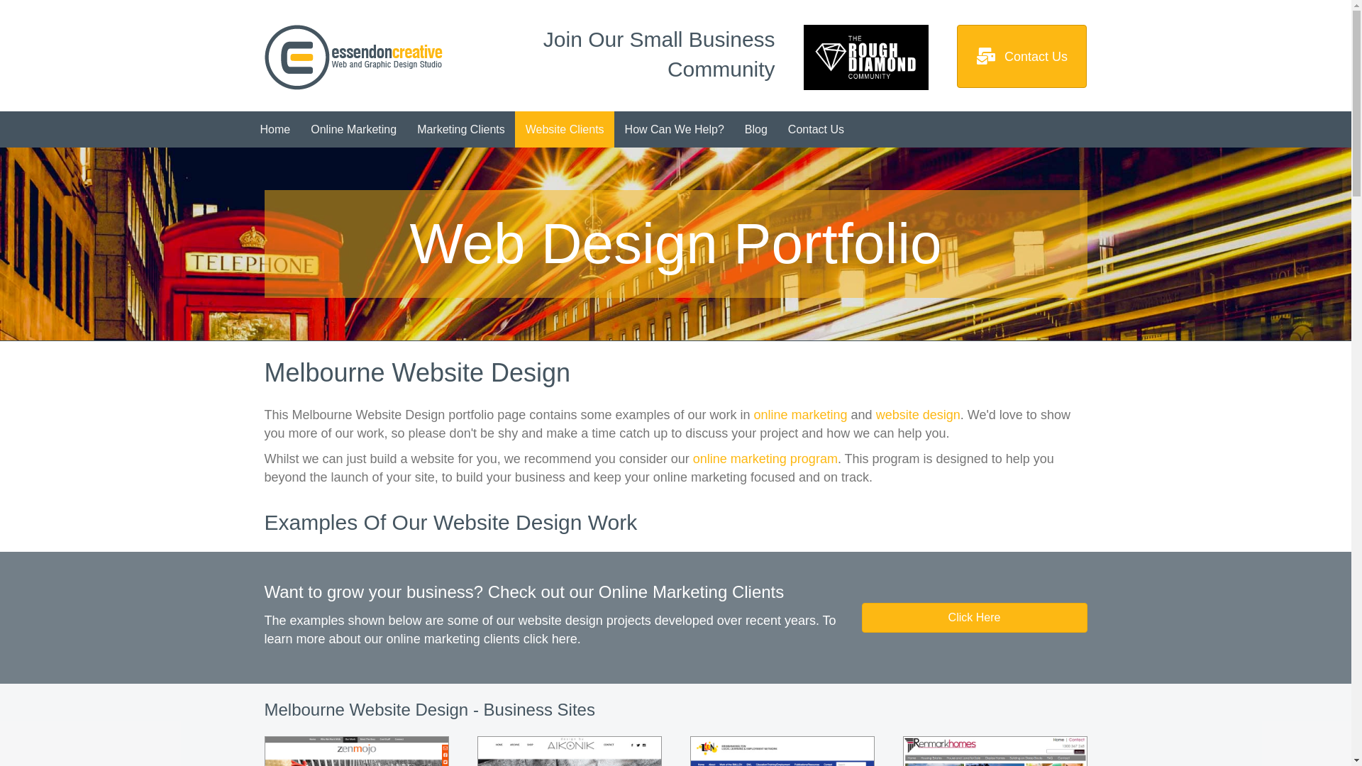  What do you see at coordinates (353, 129) in the screenshot?
I see `Online Marketing` at bounding box center [353, 129].